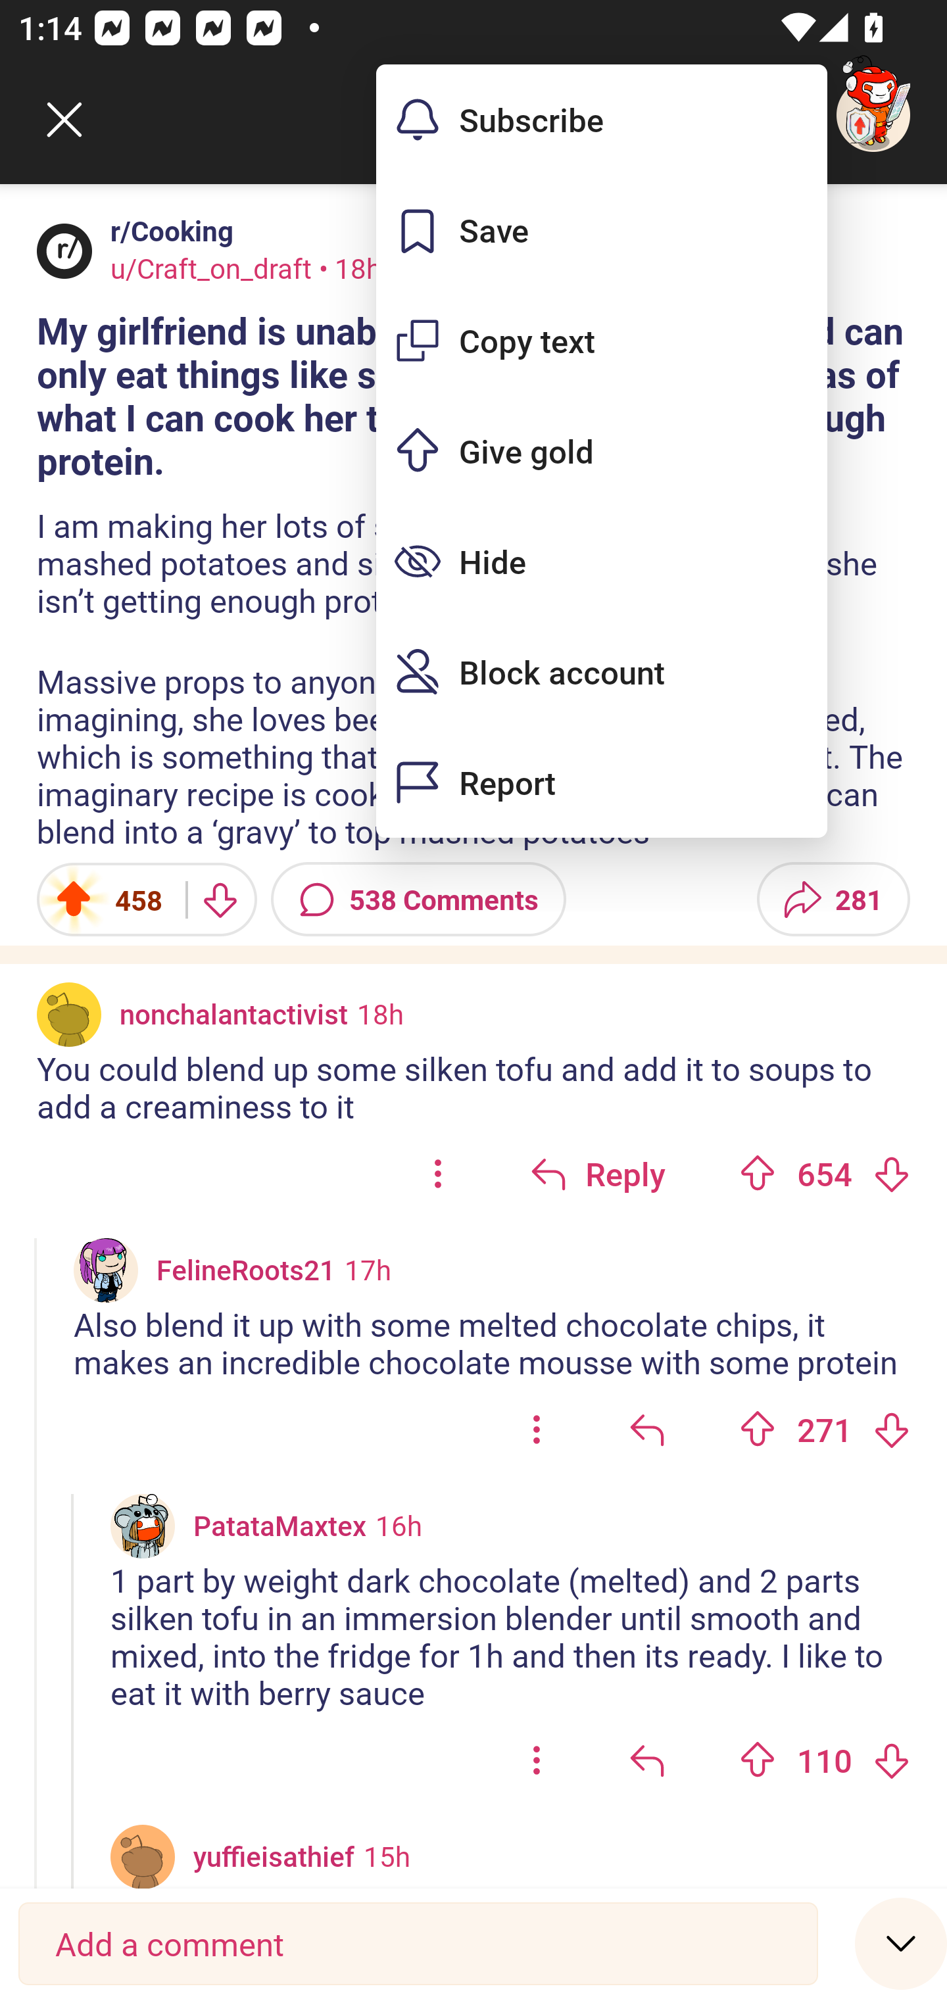 The image size is (947, 1999). Describe the element at coordinates (601, 450) in the screenshot. I see `Give gold` at that location.